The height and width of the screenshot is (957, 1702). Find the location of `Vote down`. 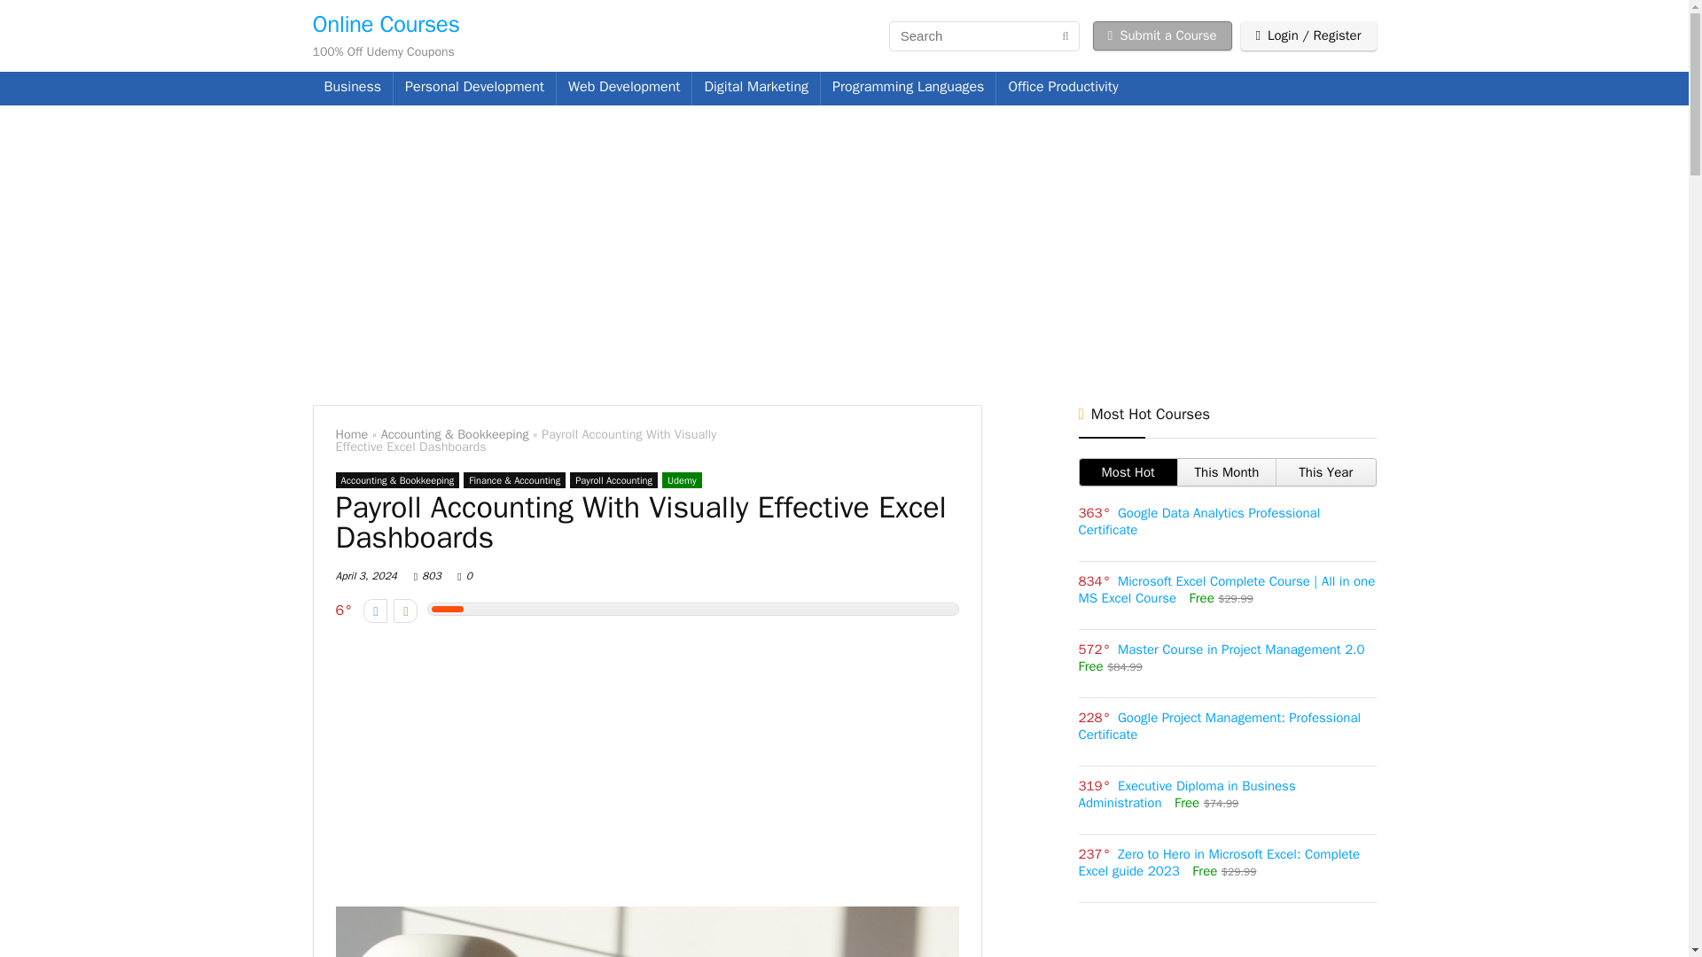

Vote down is located at coordinates (376, 611).